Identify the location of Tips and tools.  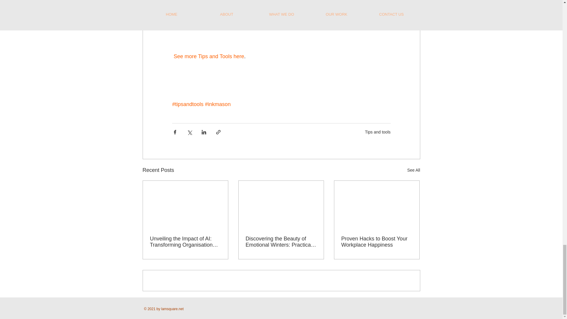
(378, 132).